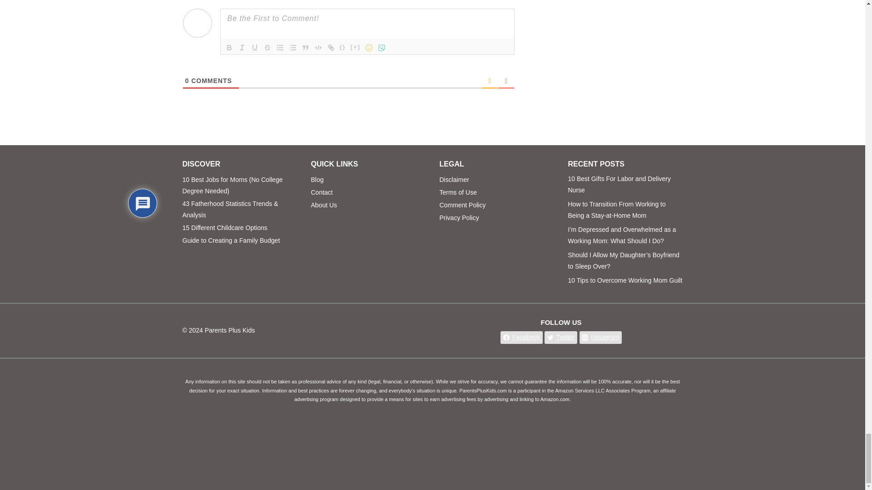 The image size is (872, 490). I want to click on Italic, so click(242, 47).